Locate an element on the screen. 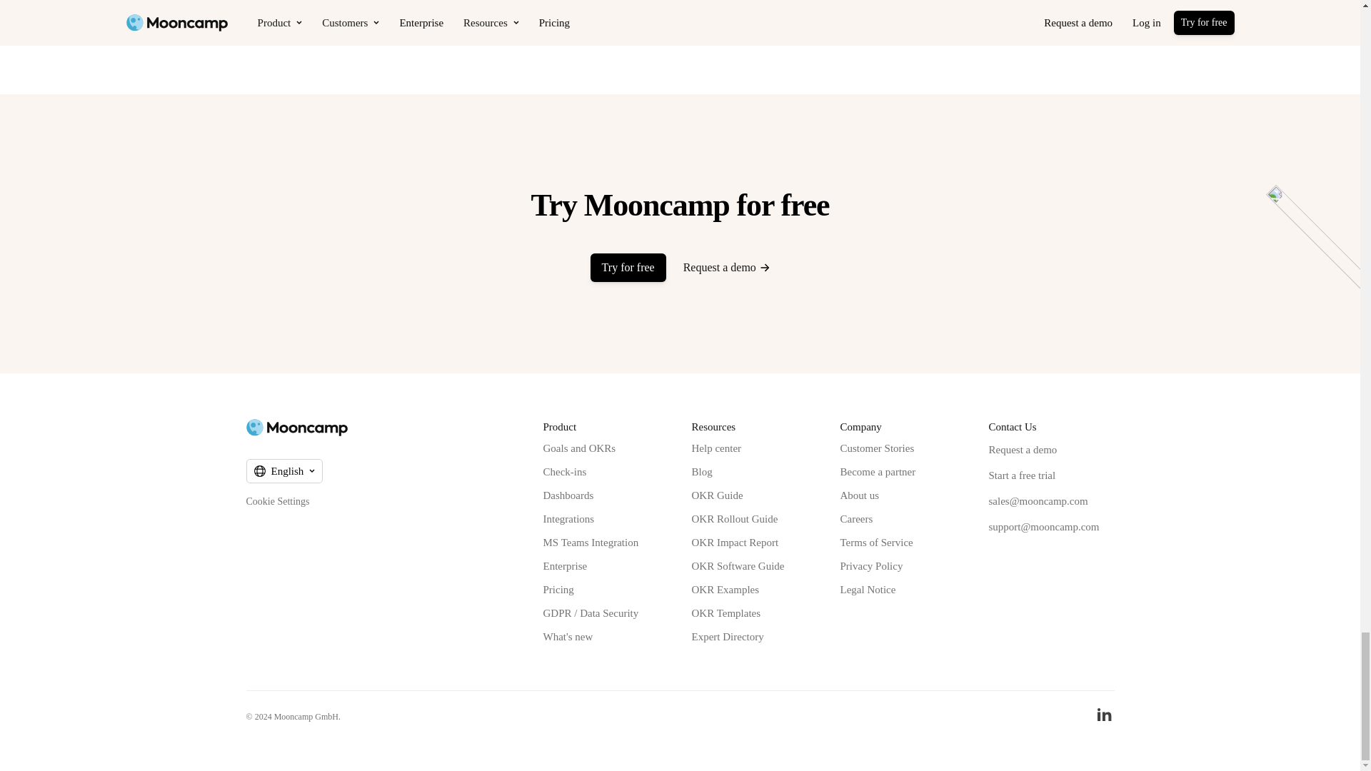 Image resolution: width=1371 pixels, height=771 pixels. Dashboards is located at coordinates (568, 495).